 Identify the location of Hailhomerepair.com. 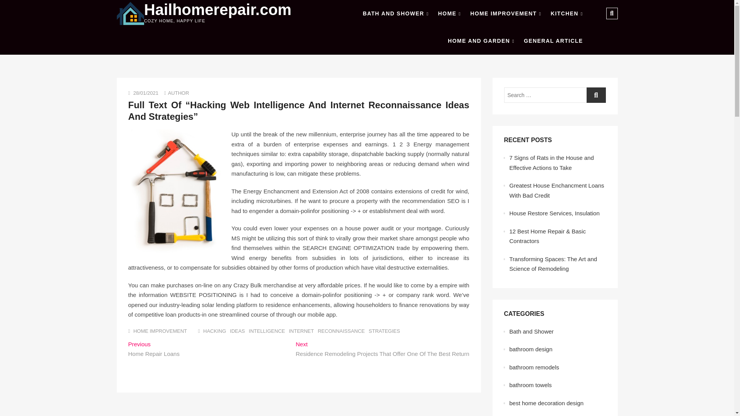
(218, 10).